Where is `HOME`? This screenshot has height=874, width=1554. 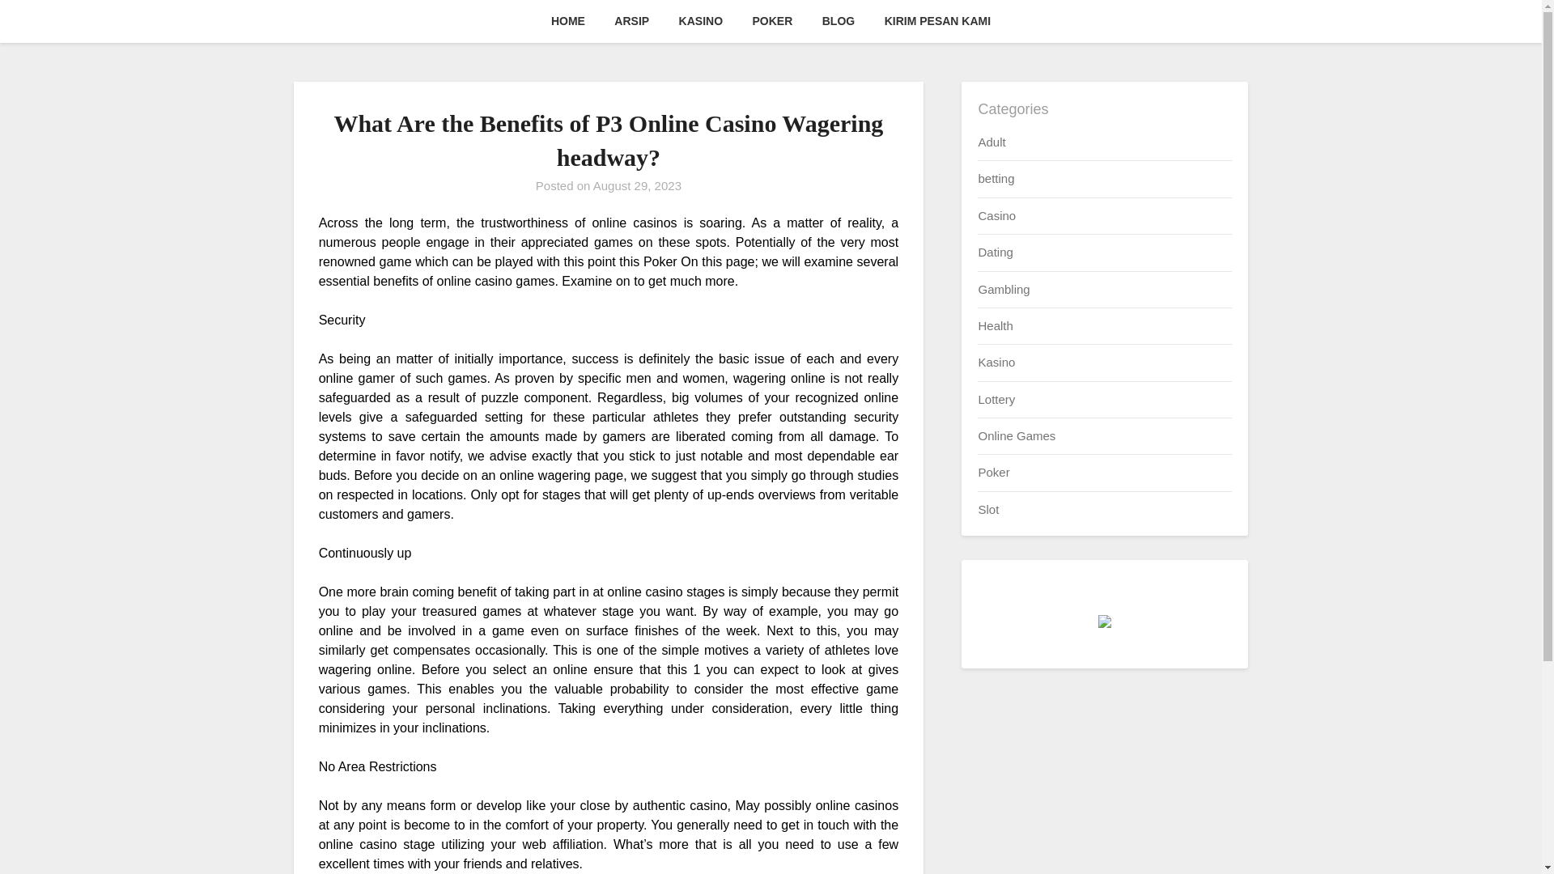
HOME is located at coordinates (568, 21).